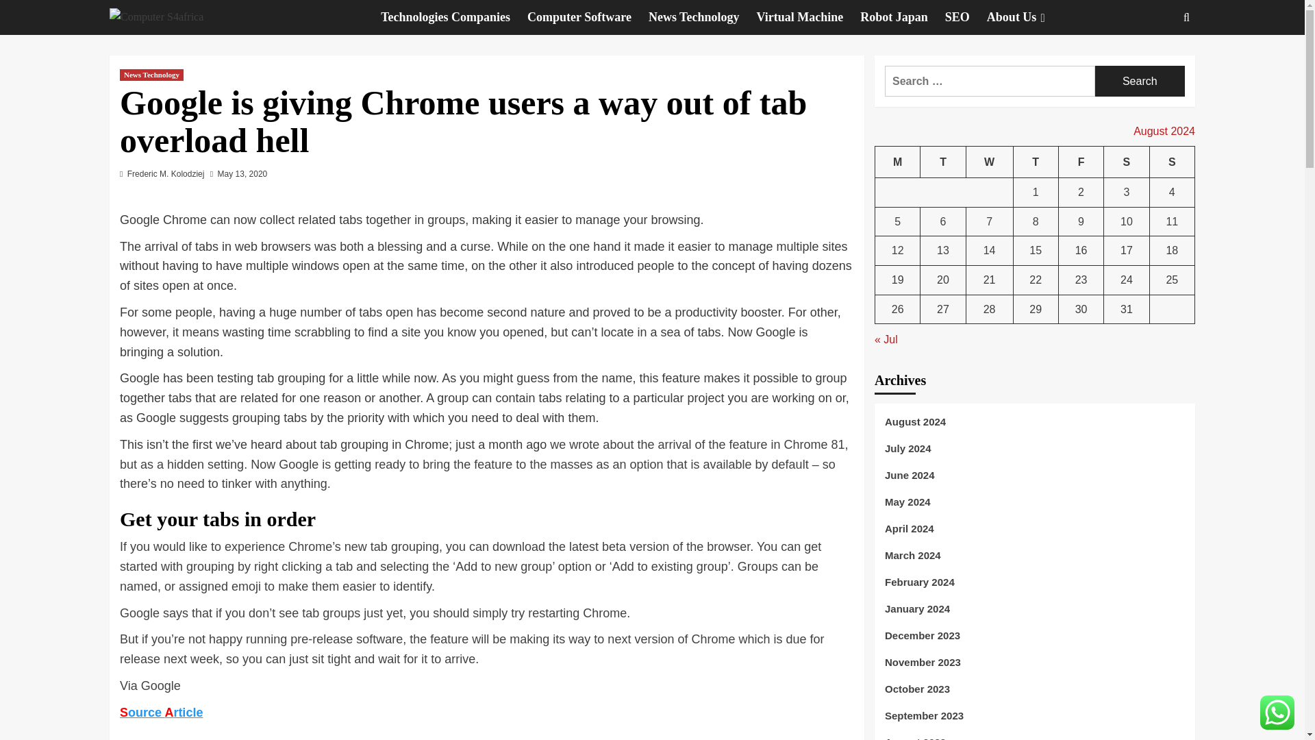 The image size is (1315, 740). I want to click on Tuesday, so click(942, 162).